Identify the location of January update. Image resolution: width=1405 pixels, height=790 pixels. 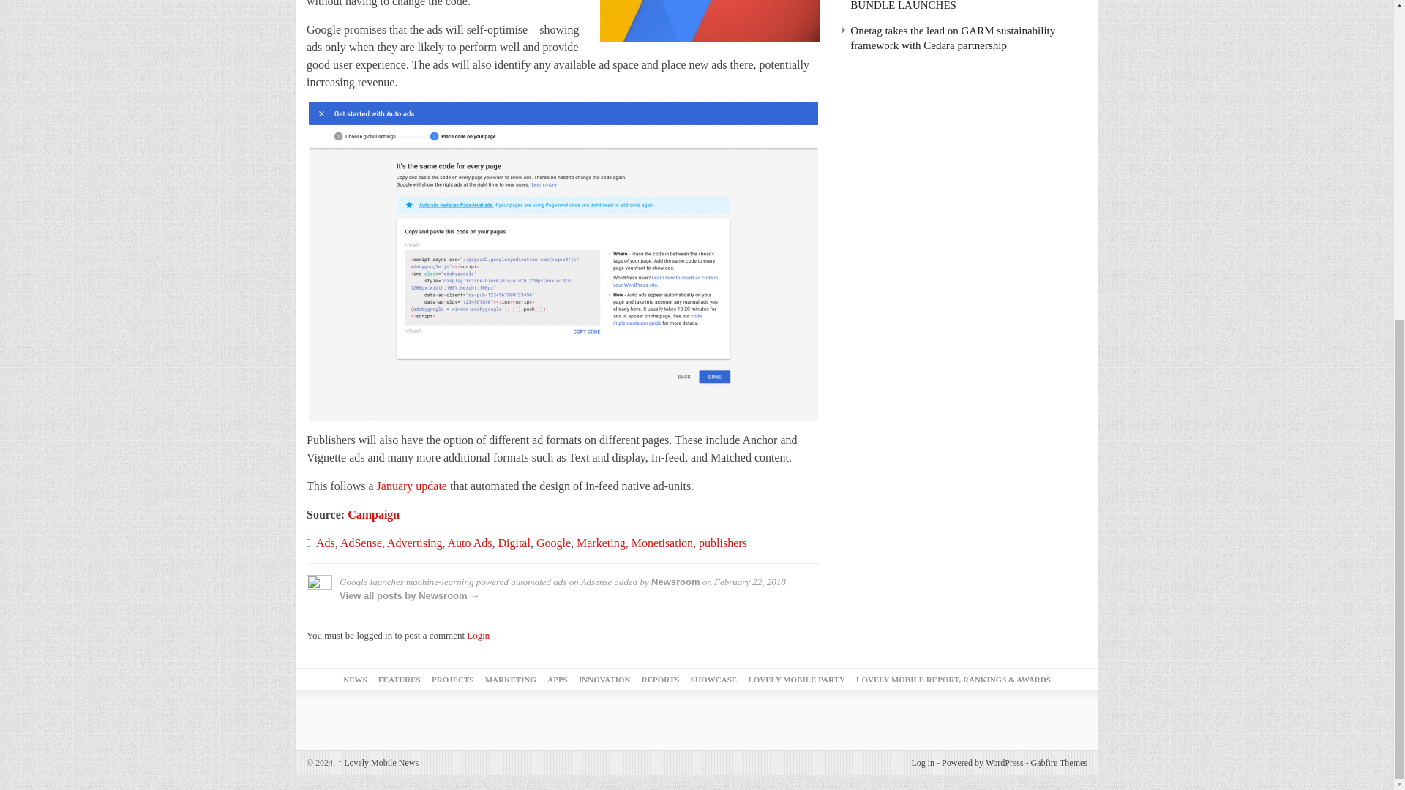
(411, 486).